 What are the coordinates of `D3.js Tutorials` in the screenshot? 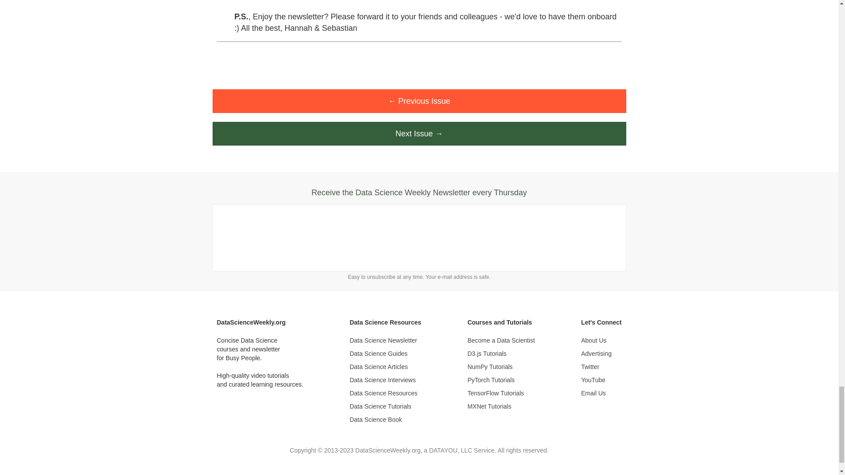 It's located at (501, 354).